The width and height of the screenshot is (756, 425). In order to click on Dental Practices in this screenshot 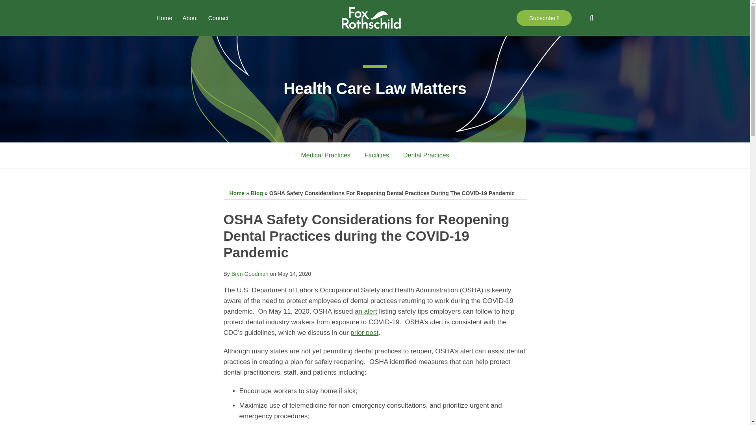, I will do `click(426, 155)`.